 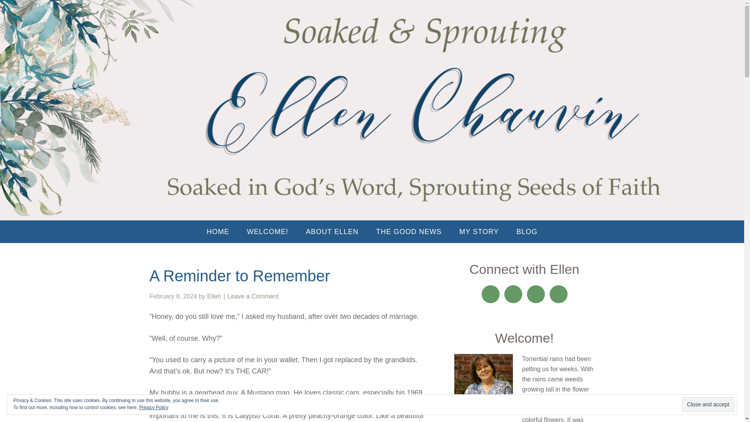 What do you see at coordinates (252, 296) in the screenshot?
I see `Leave a Comment` at bounding box center [252, 296].